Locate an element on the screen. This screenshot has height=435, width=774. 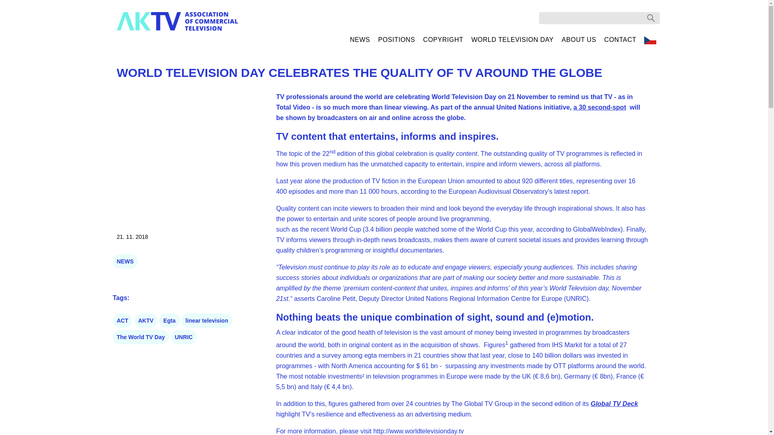
AKTV is located at coordinates (146, 321).